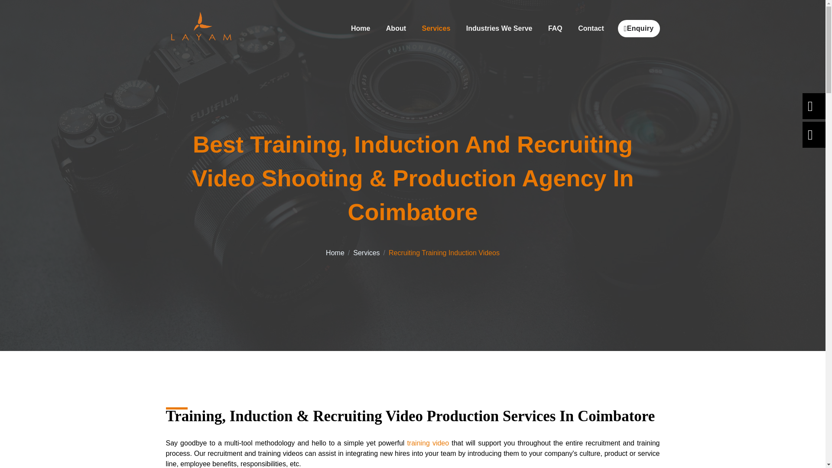 The width and height of the screenshot is (832, 468). What do you see at coordinates (200, 29) in the screenshot?
I see `Layam Media, Coimbatore` at bounding box center [200, 29].